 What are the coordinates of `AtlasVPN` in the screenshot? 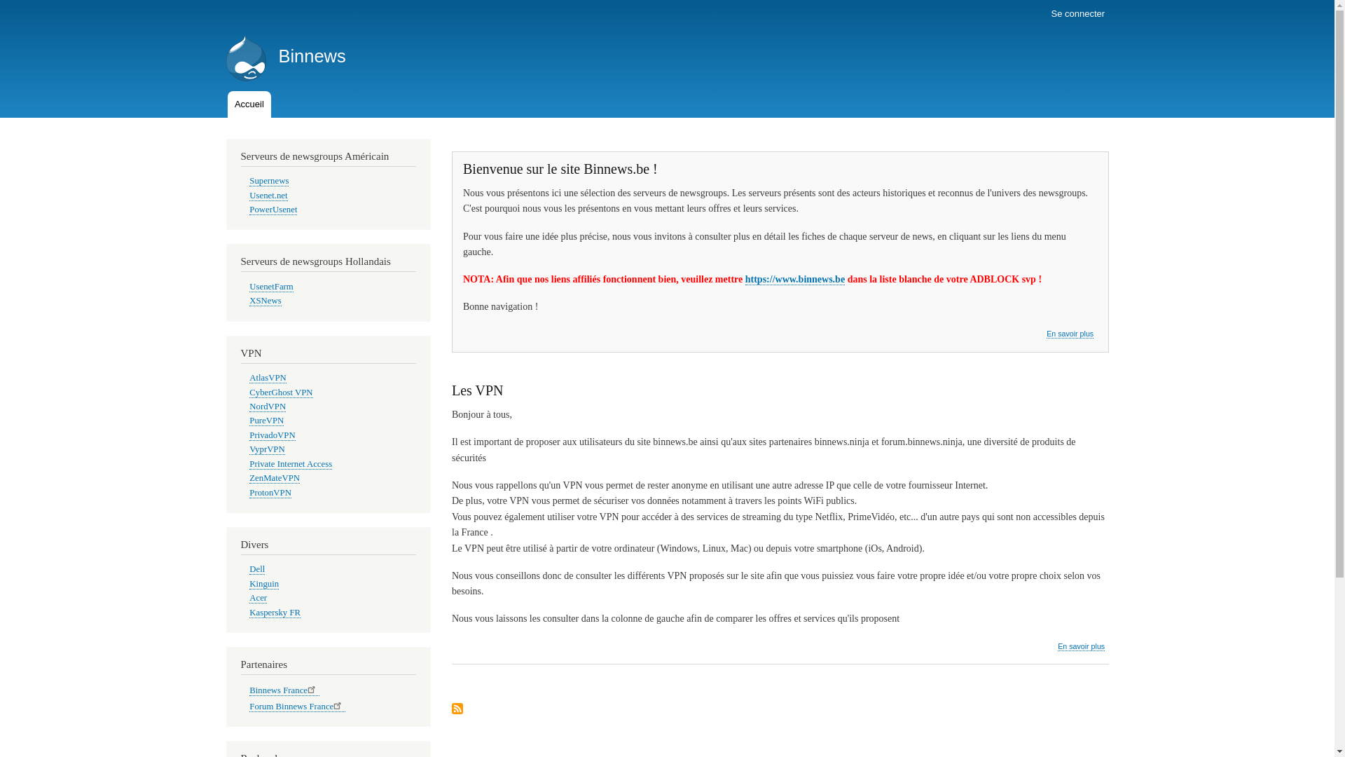 It's located at (268, 378).